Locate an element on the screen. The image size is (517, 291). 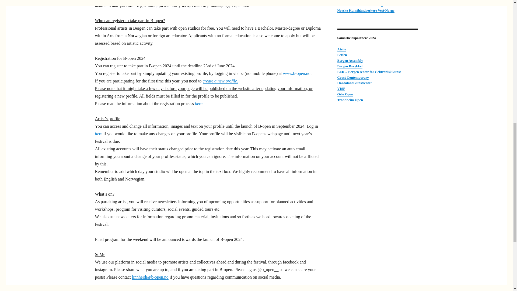
here is located at coordinates (199, 103).